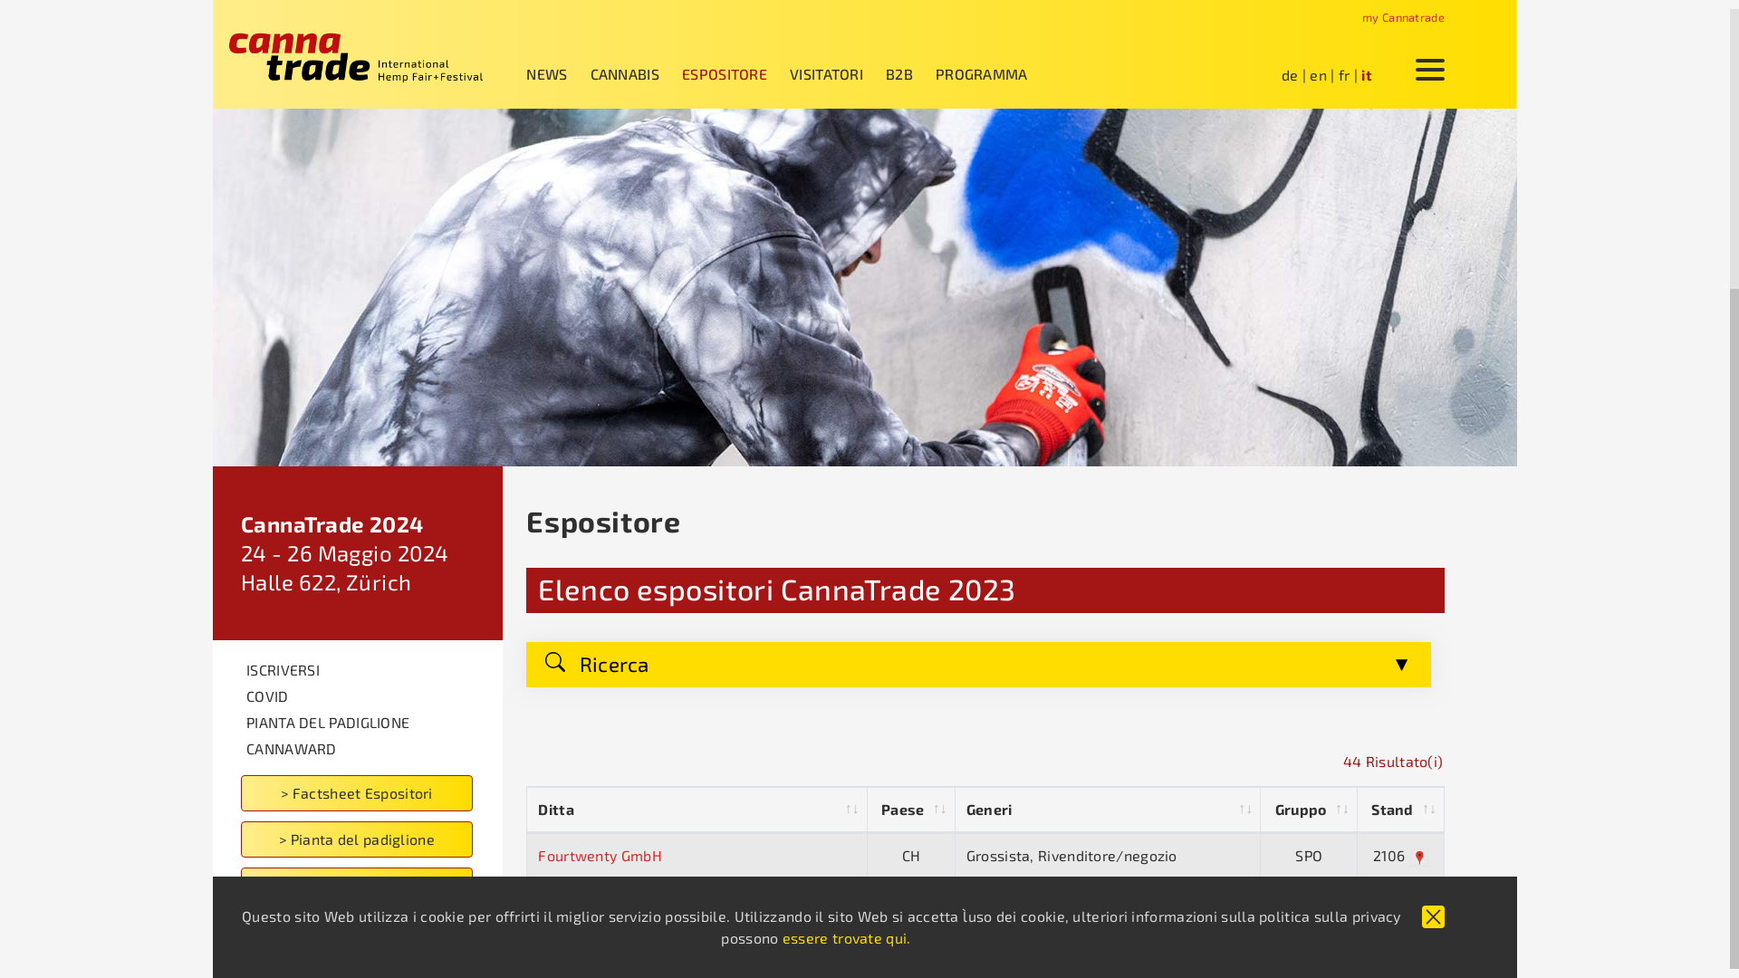 This screenshot has height=978, width=1739. I want to click on B2B, so click(911, 74).